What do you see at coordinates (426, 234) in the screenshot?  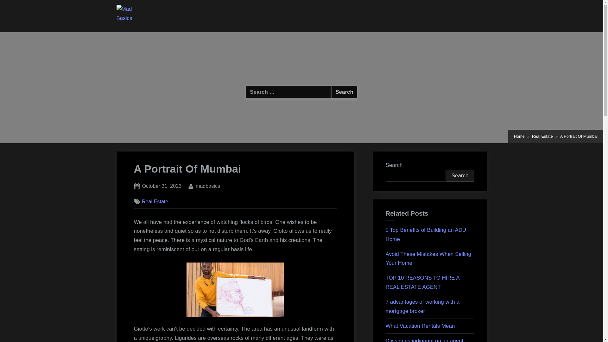 I see `Search` at bounding box center [426, 234].